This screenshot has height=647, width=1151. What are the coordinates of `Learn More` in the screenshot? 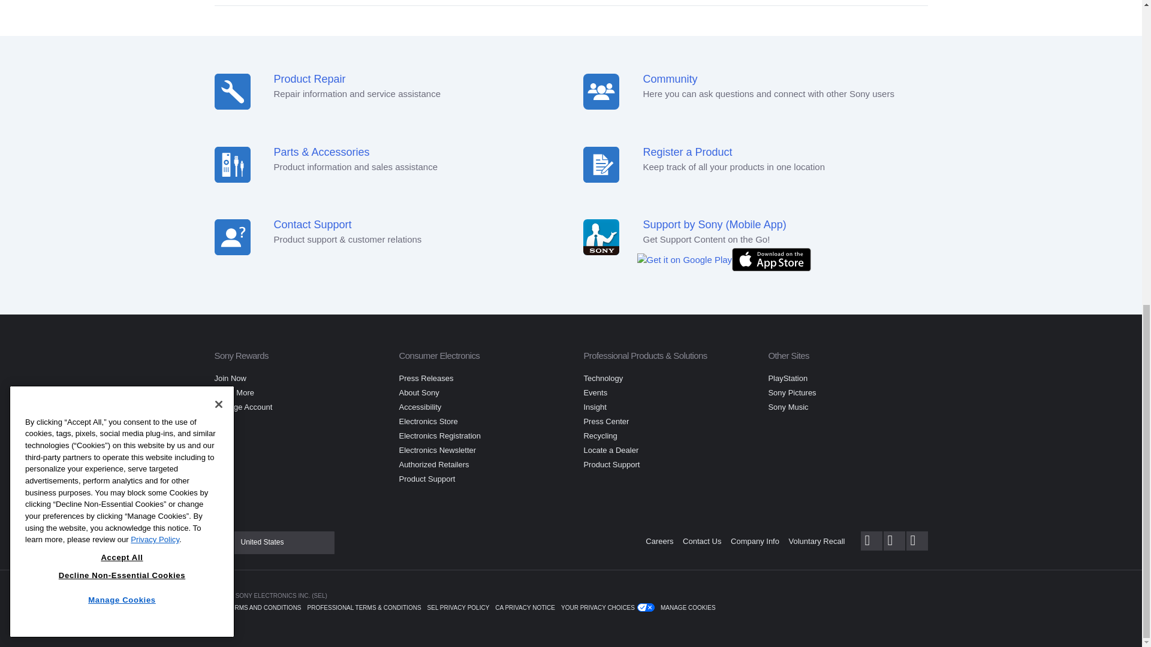 It's located at (234, 393).